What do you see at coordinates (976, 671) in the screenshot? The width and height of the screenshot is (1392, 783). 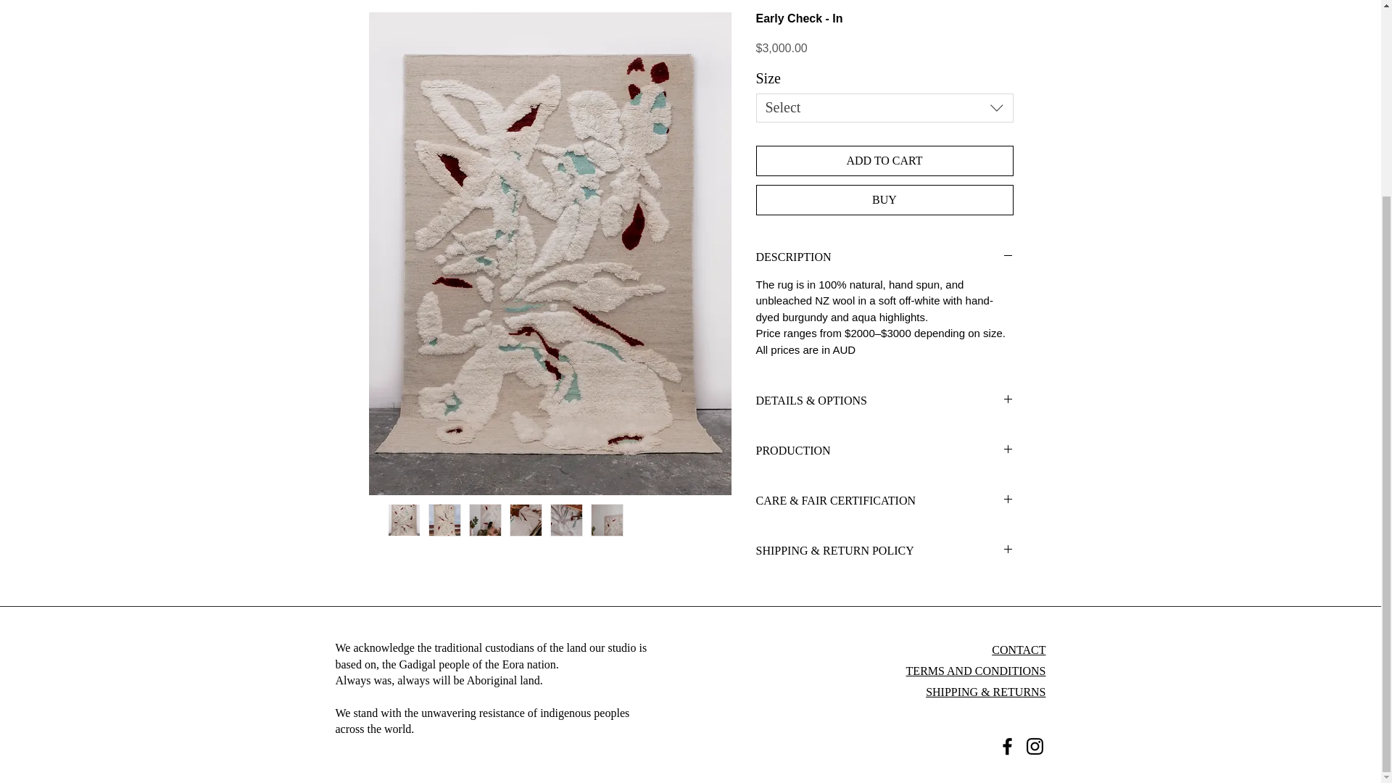 I see `TERMS AND CONDITIONS` at bounding box center [976, 671].